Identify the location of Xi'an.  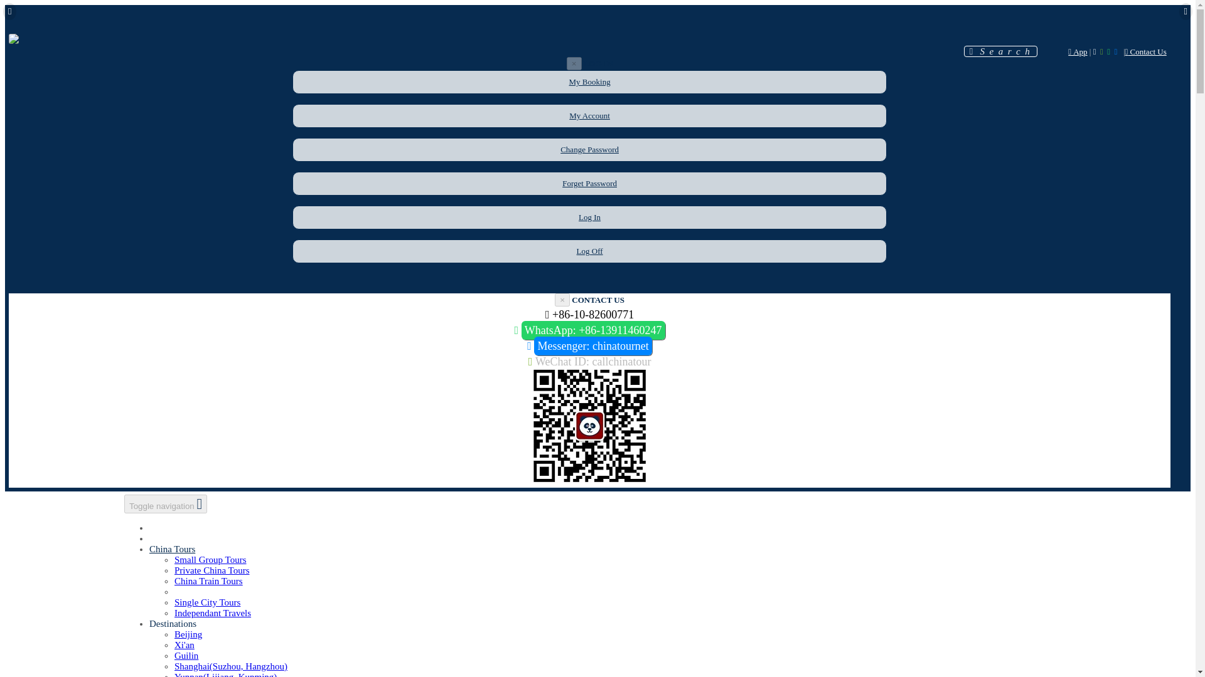
(185, 644).